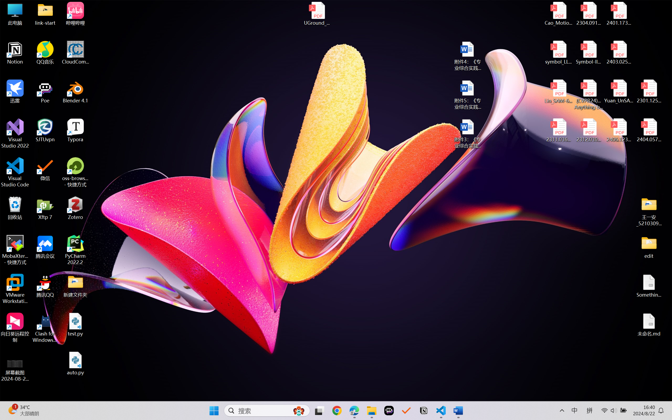 The height and width of the screenshot is (420, 672). Describe the element at coordinates (45, 208) in the screenshot. I see `Xftp 7` at that location.